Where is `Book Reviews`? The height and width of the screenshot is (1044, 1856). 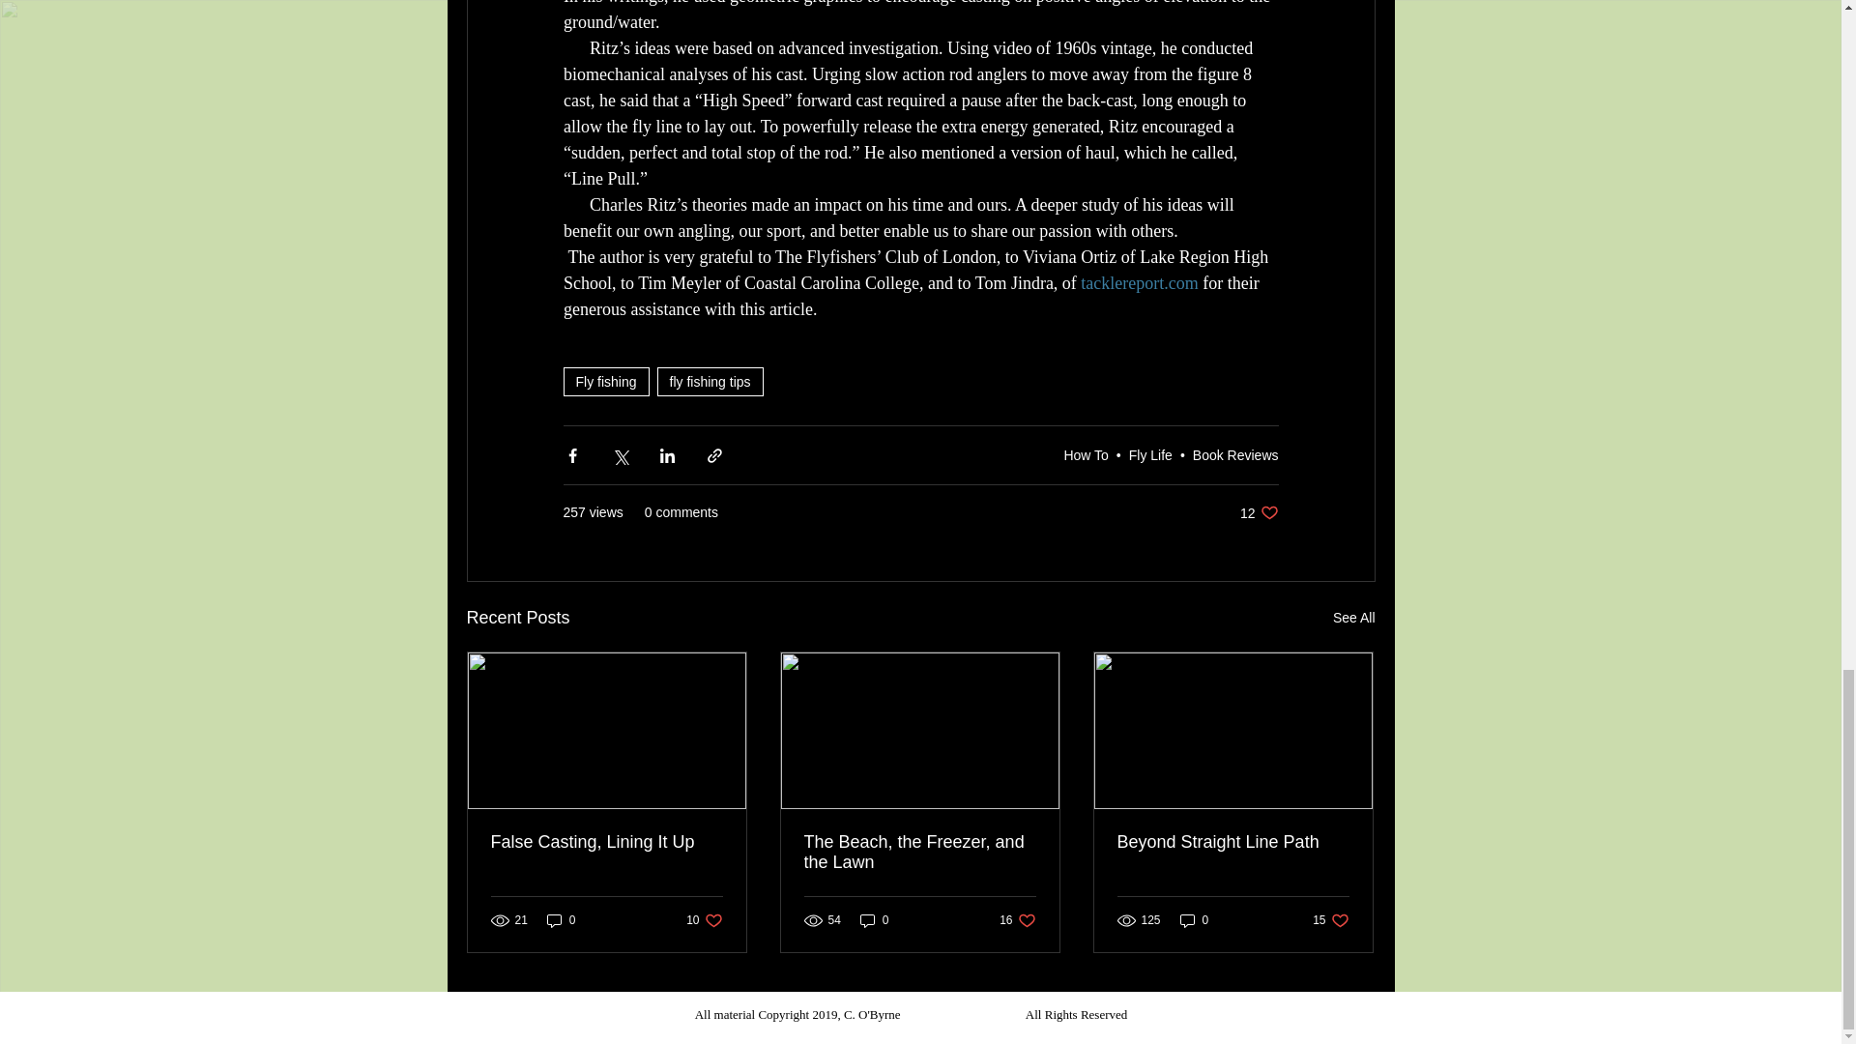
Book Reviews is located at coordinates (1235, 455).